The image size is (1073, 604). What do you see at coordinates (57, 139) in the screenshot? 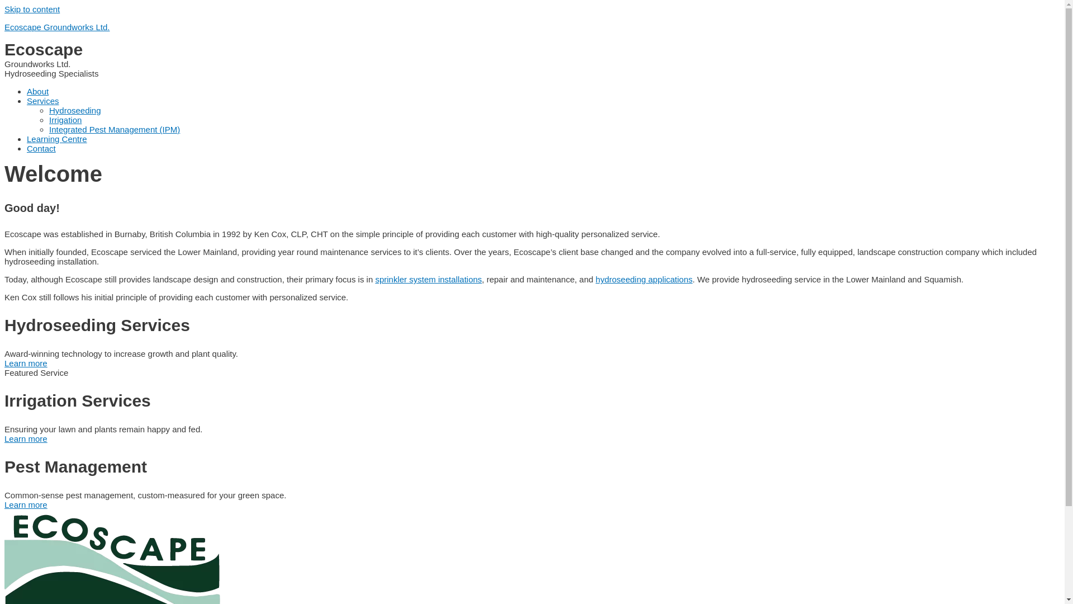
I see `Learning Centre` at bounding box center [57, 139].